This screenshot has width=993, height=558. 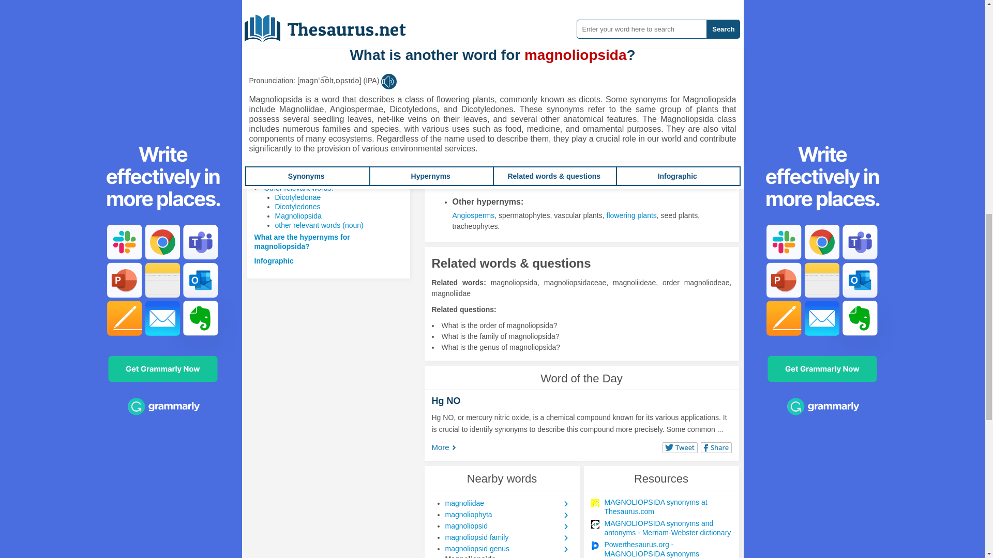 What do you see at coordinates (473, 215) in the screenshot?
I see `Angiosperms` at bounding box center [473, 215].